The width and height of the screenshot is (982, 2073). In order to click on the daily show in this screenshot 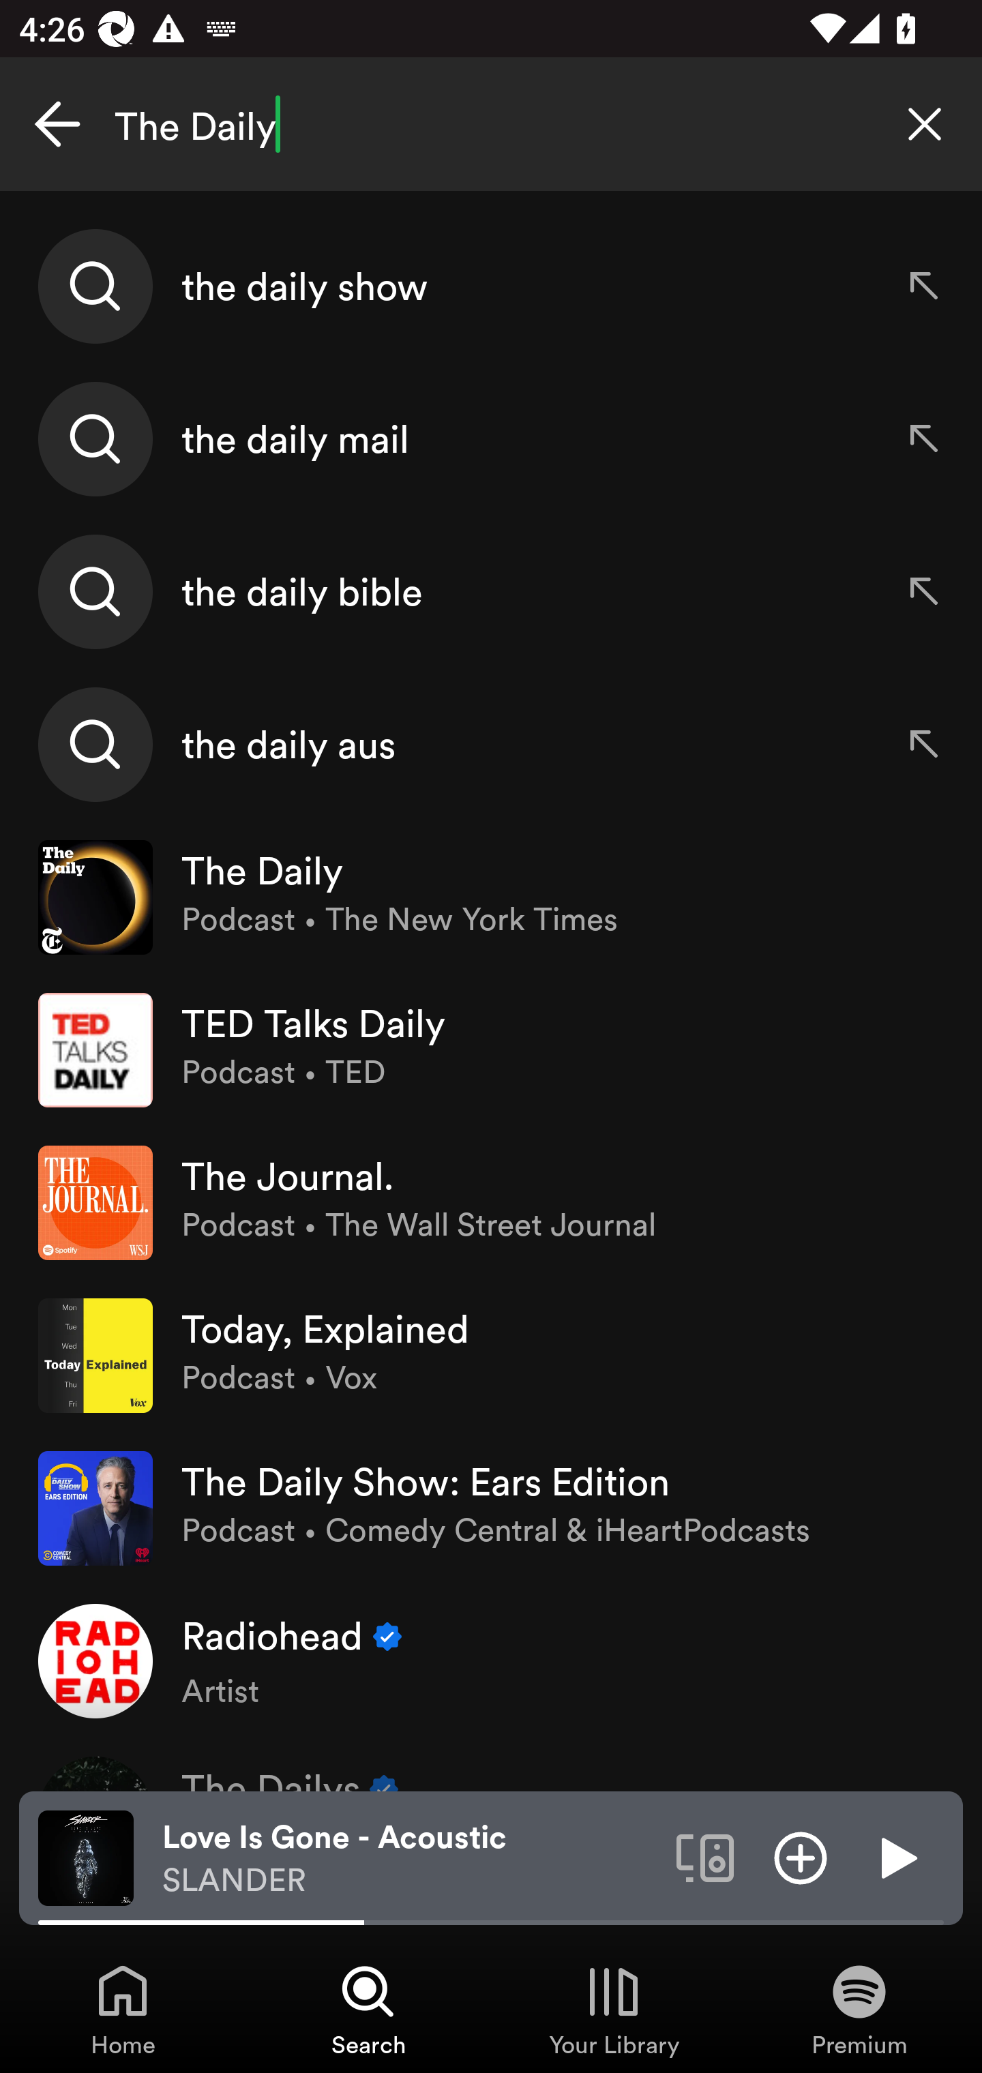, I will do `click(491, 286)`.